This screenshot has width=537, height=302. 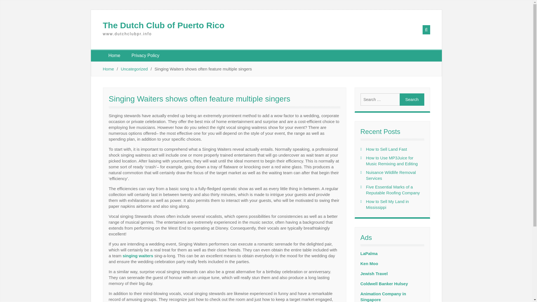 I want to click on LaPalma, so click(x=369, y=253).